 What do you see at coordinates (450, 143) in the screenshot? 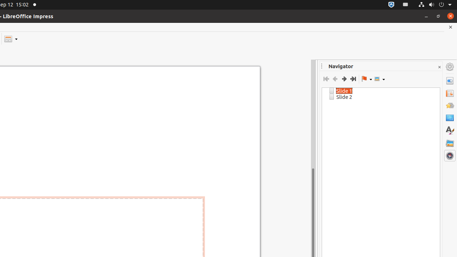
I see `Gallery` at bounding box center [450, 143].